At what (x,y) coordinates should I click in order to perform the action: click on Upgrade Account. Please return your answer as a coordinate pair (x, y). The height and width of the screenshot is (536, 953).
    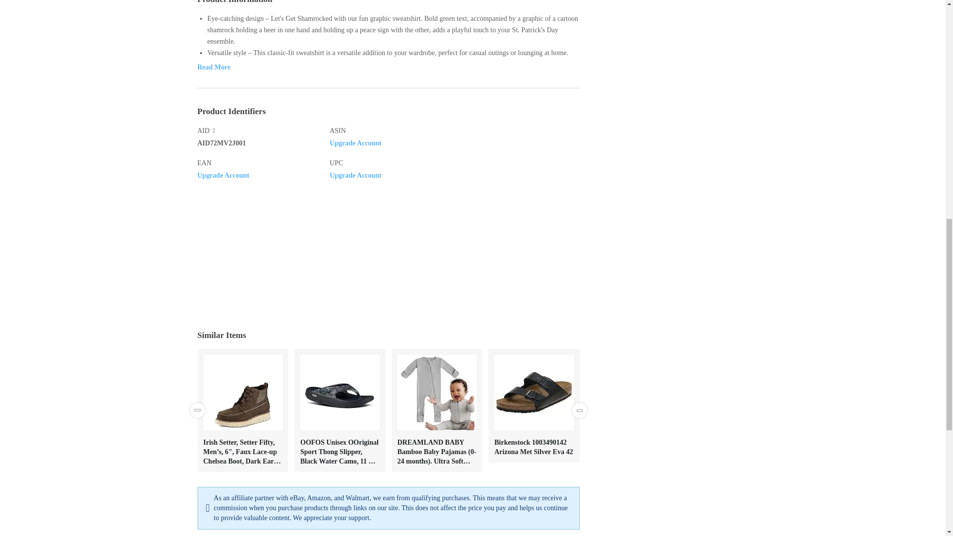
    Looking at the image, I should click on (355, 142).